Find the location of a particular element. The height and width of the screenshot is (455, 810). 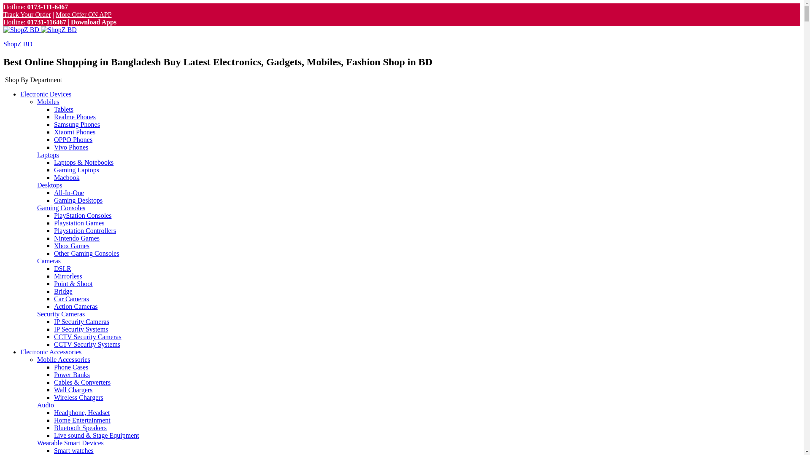

Track Your Order is located at coordinates (27, 14).